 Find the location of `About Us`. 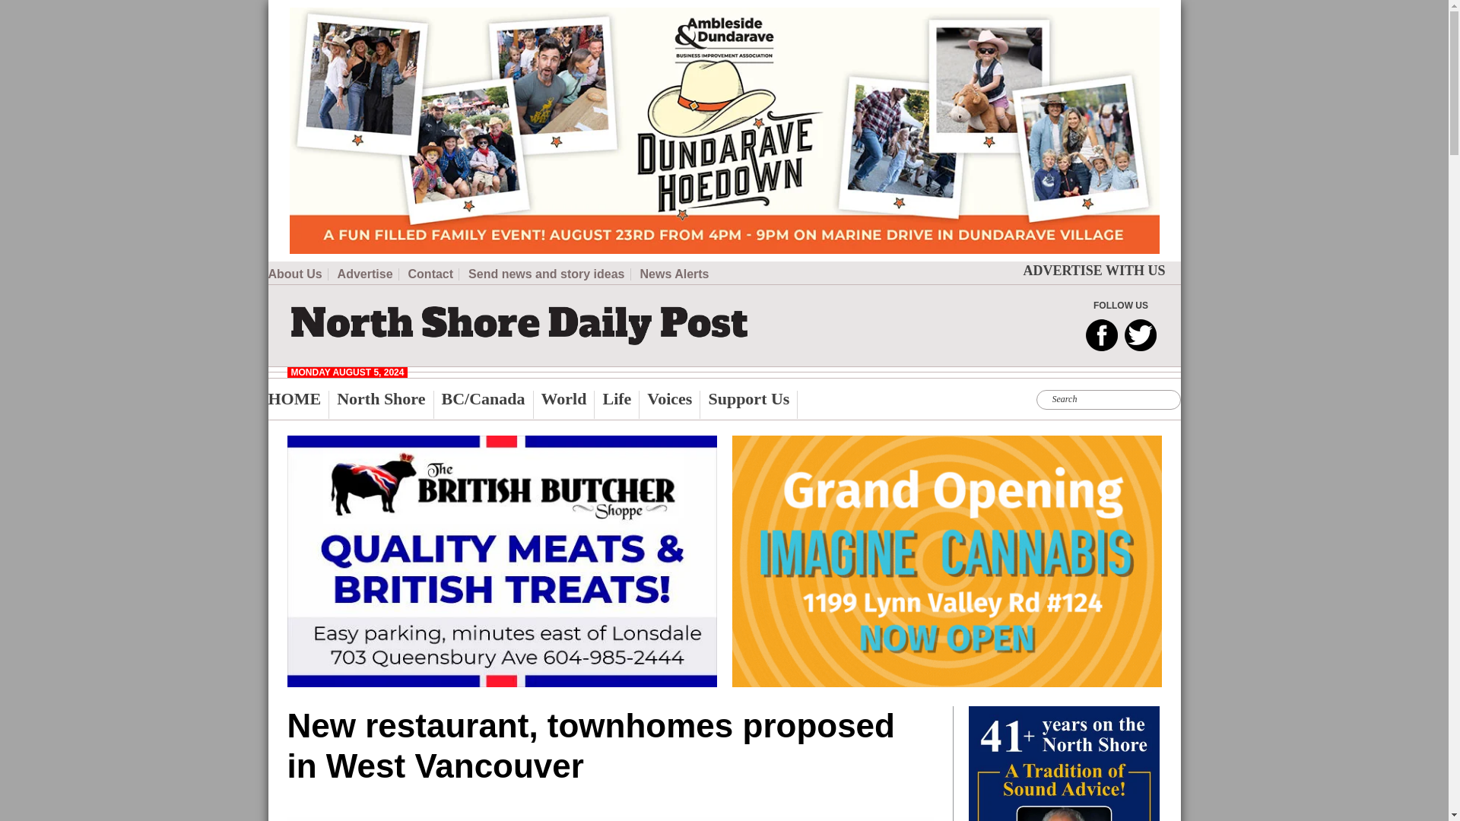

About Us is located at coordinates (297, 274).